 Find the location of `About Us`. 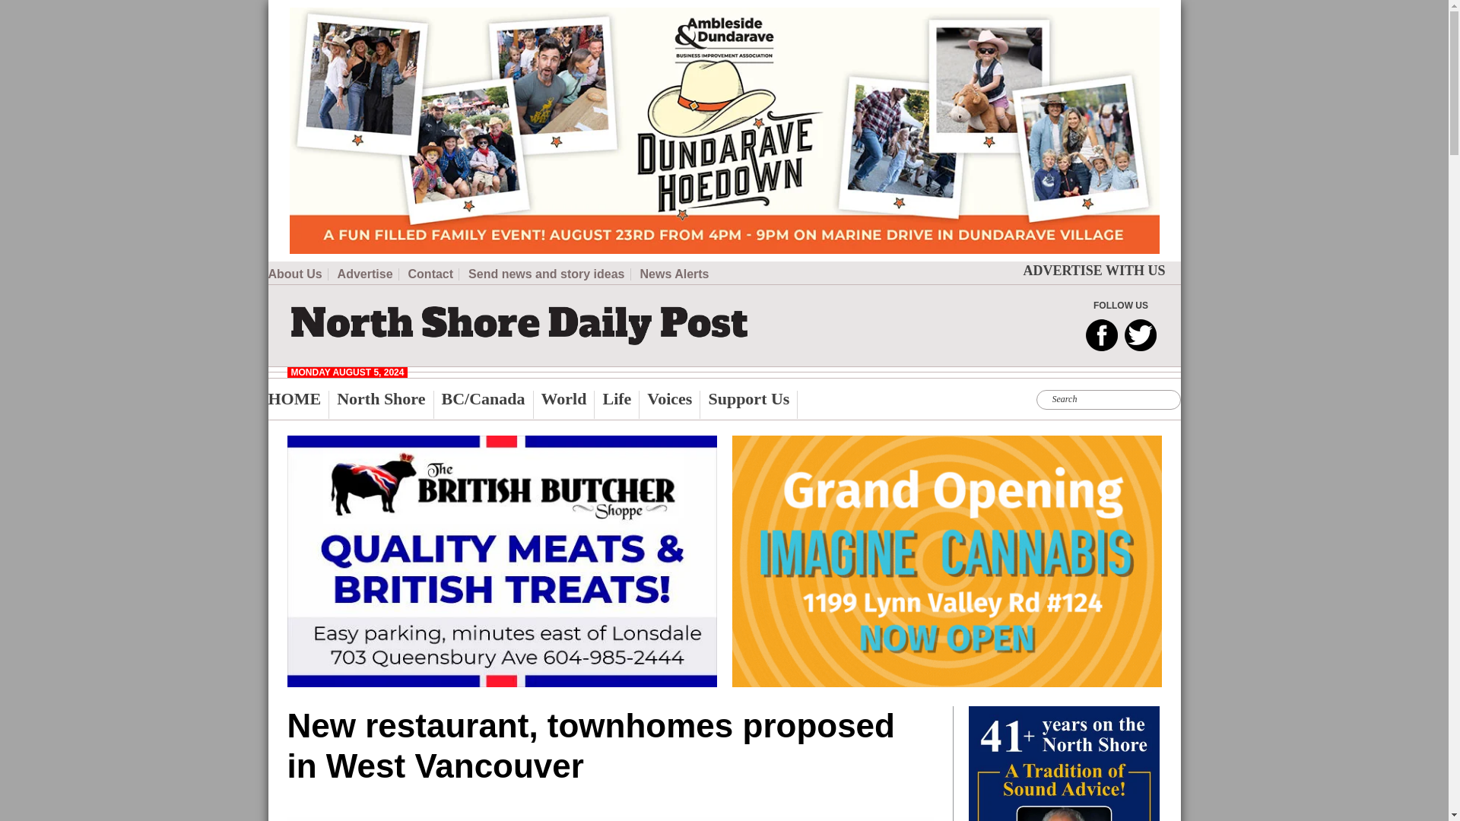

About Us is located at coordinates (297, 274).